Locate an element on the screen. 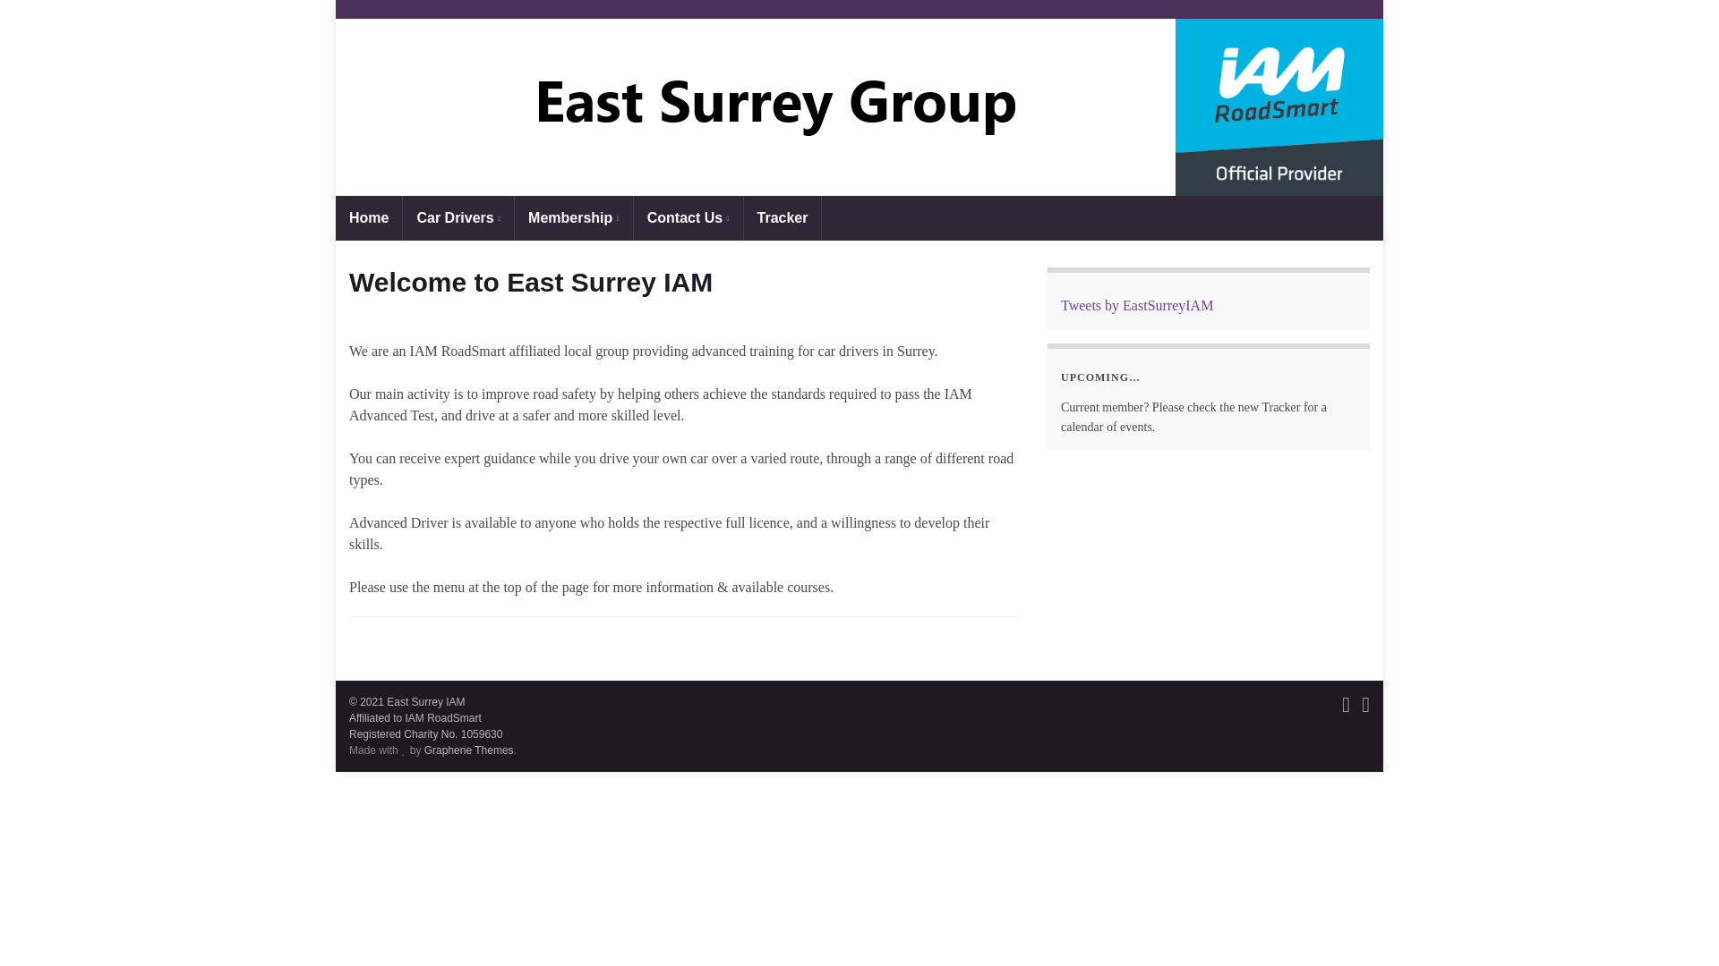 Image resolution: width=1719 pixels, height=966 pixels. Tracker is located at coordinates (783, 218).